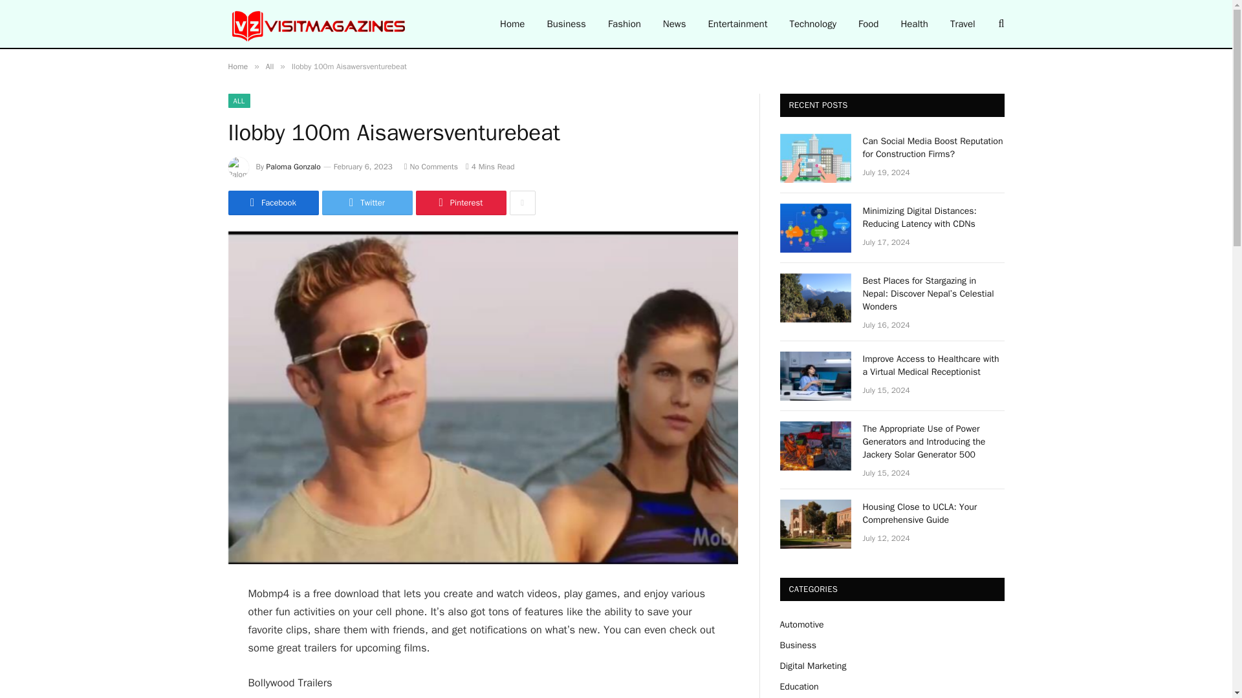  What do you see at coordinates (737, 24) in the screenshot?
I see `Entertainment` at bounding box center [737, 24].